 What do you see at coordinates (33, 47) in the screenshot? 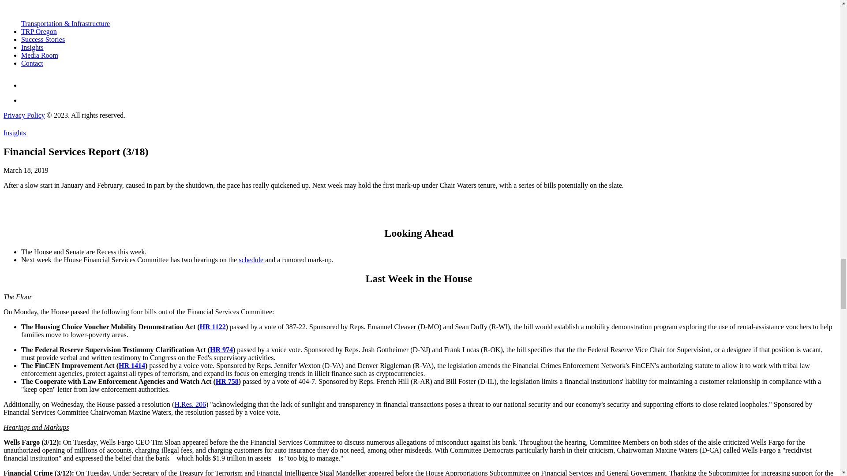
I see `Insights` at bounding box center [33, 47].